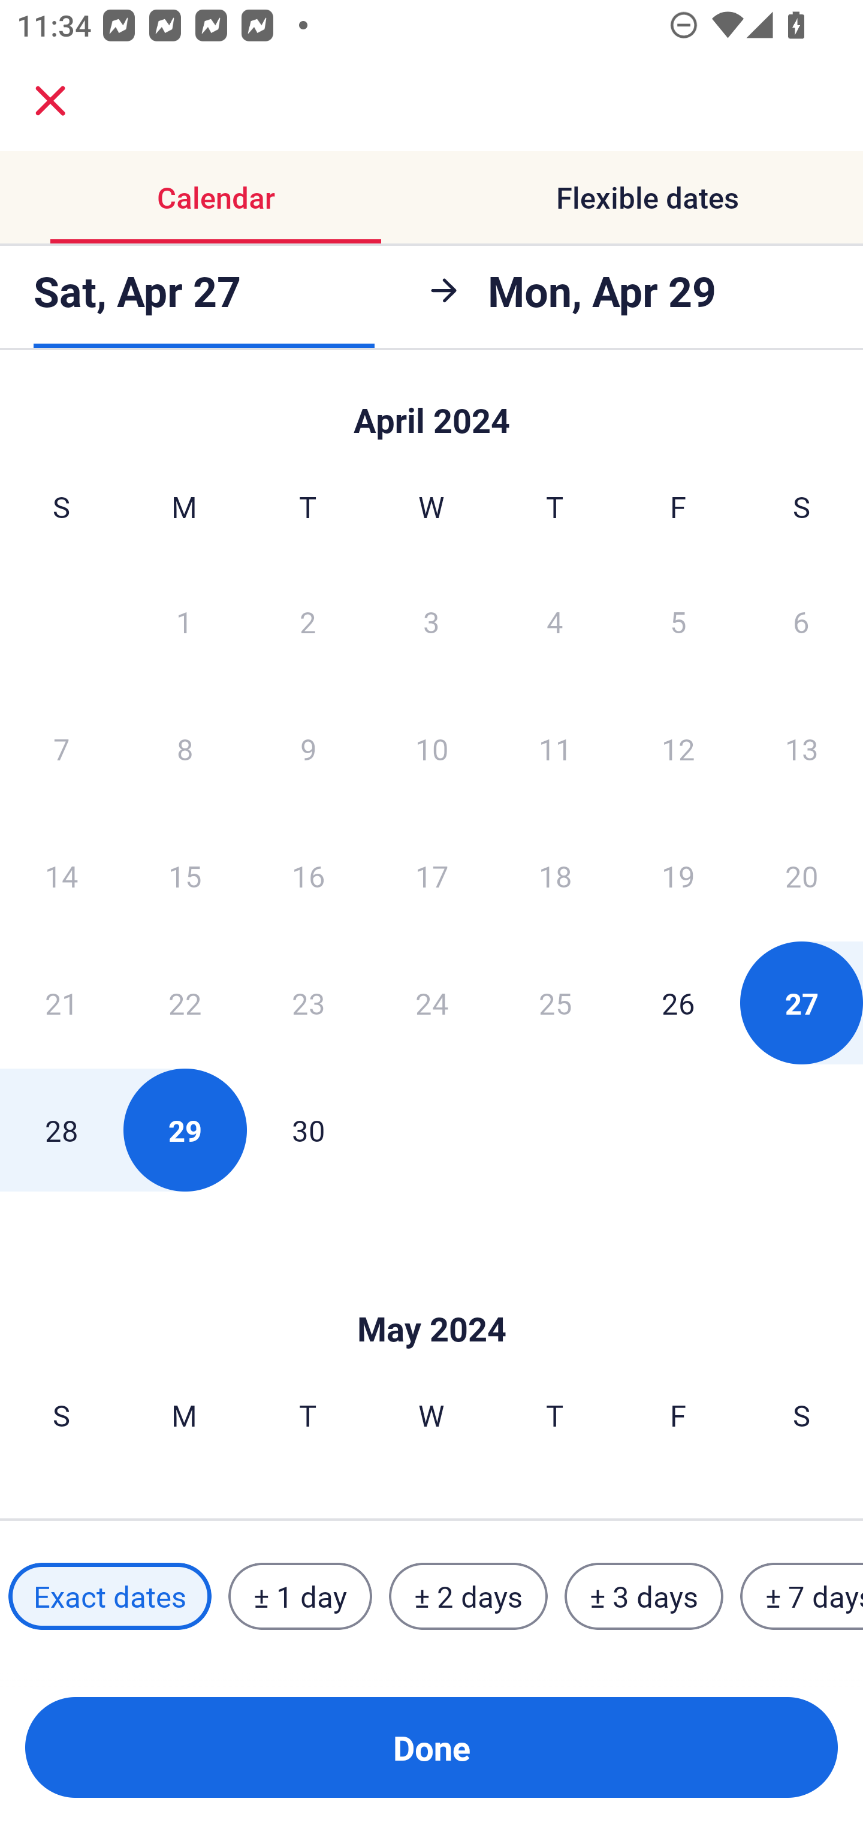 The image size is (863, 1823). I want to click on ± 7 days, so click(802, 1596).